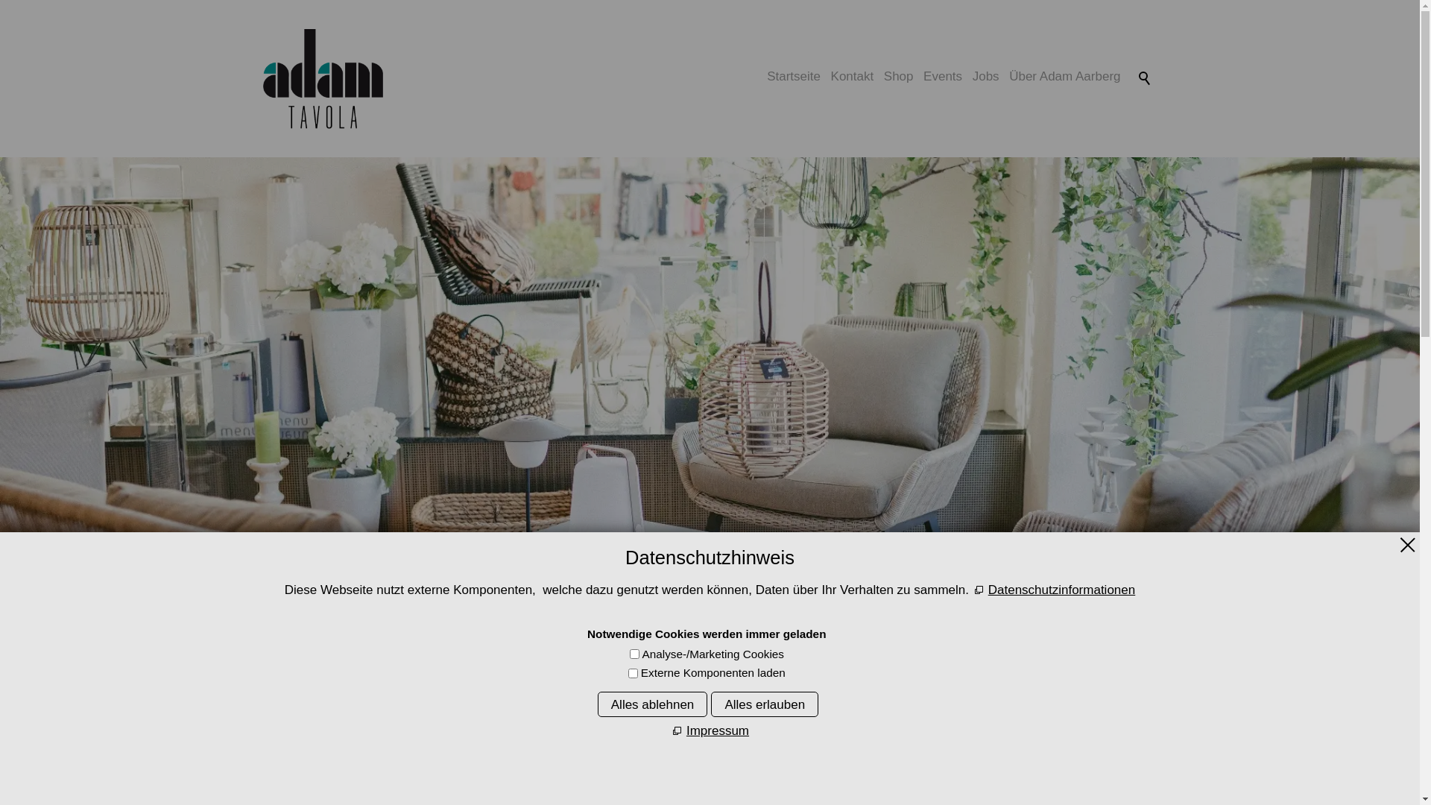  Describe the element at coordinates (322, 78) in the screenshot. I see `Zur Startseite Tavola` at that location.